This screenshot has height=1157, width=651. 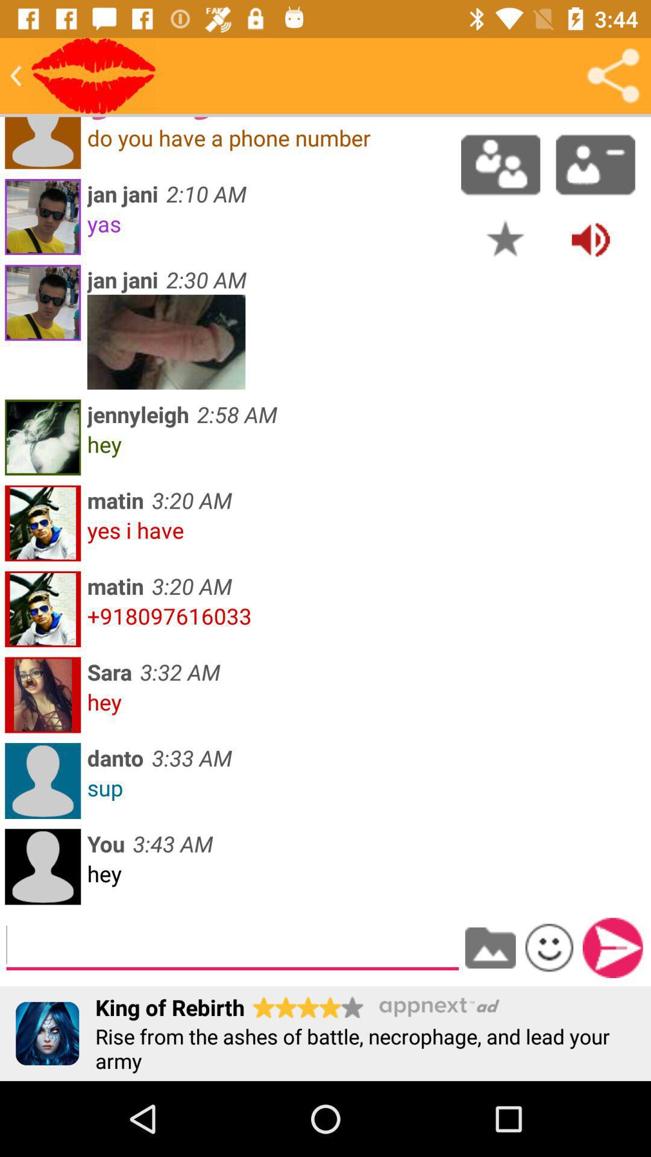 What do you see at coordinates (596, 165) in the screenshot?
I see `remove contact` at bounding box center [596, 165].